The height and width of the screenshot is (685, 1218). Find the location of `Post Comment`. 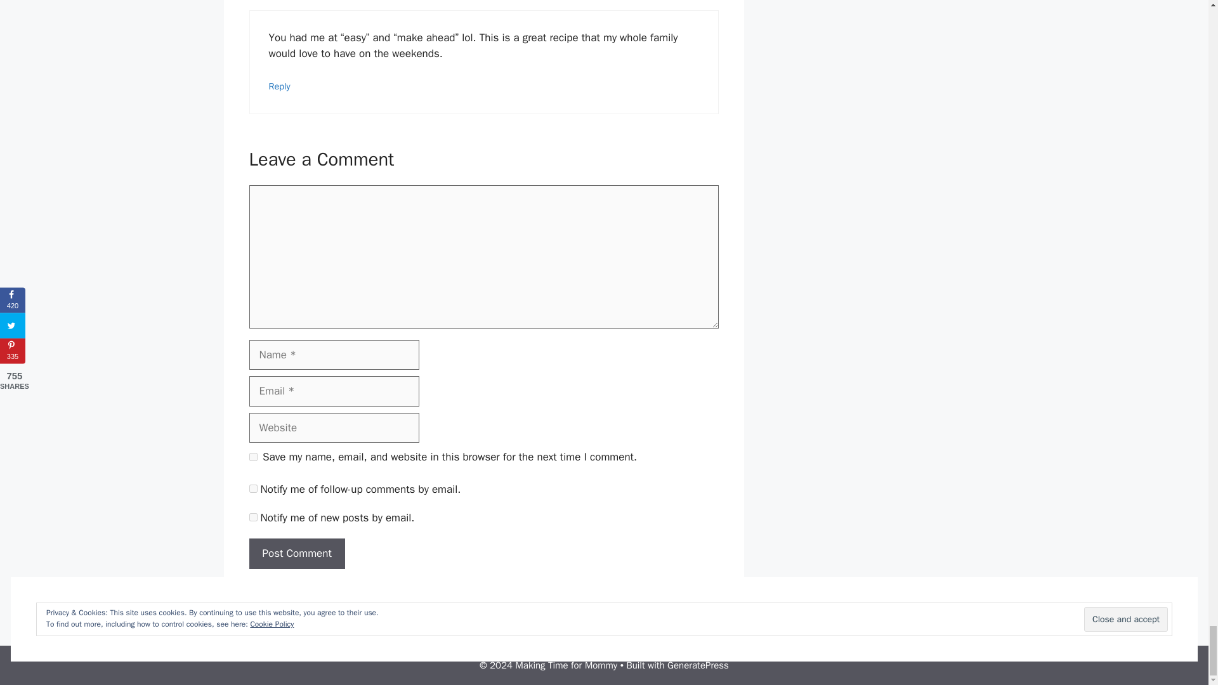

Post Comment is located at coordinates (296, 553).